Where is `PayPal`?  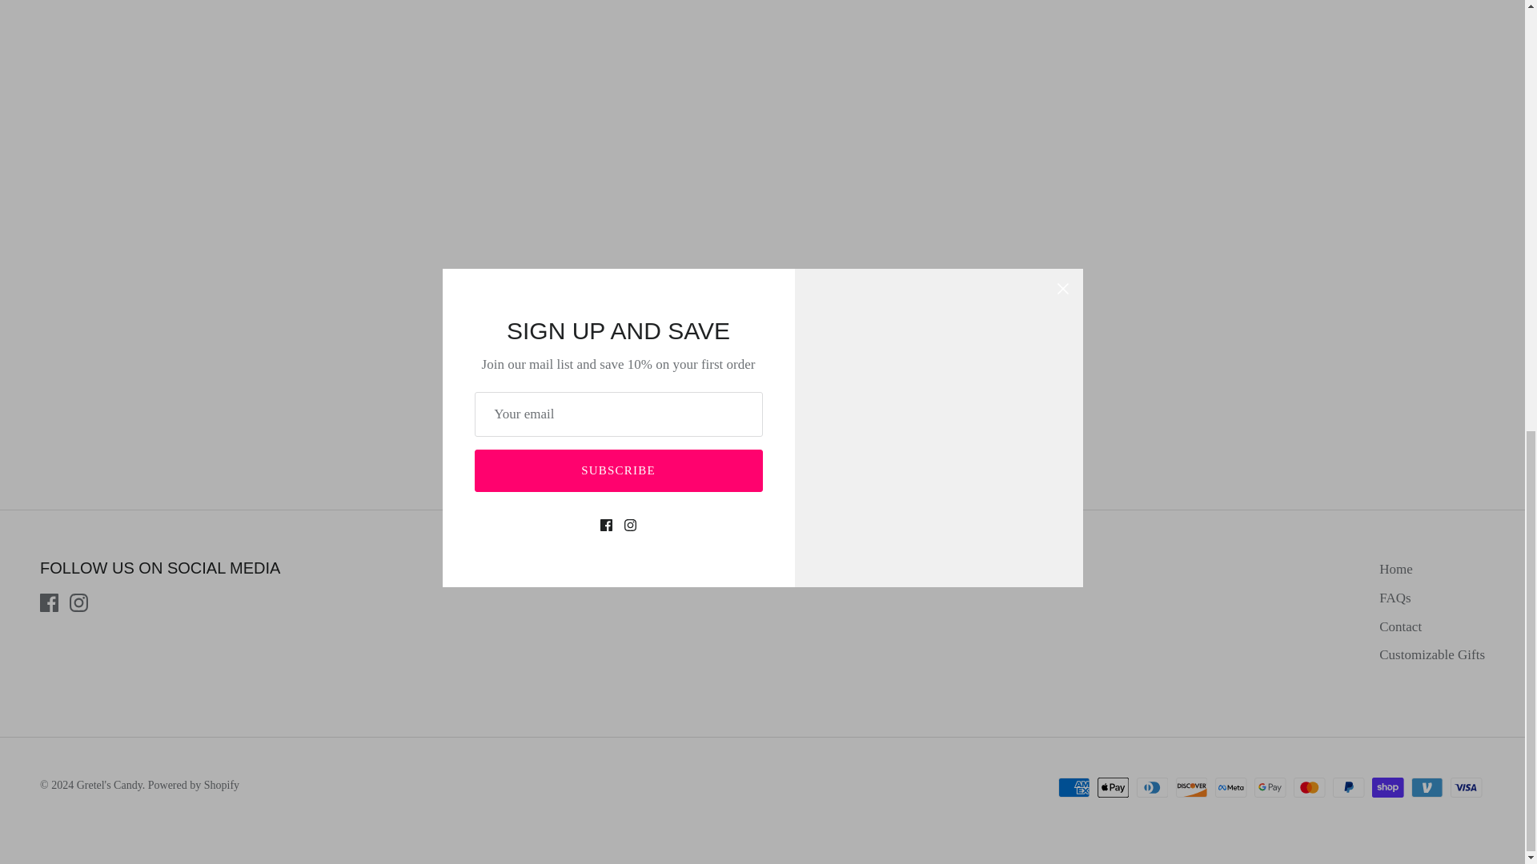 PayPal is located at coordinates (1348, 787).